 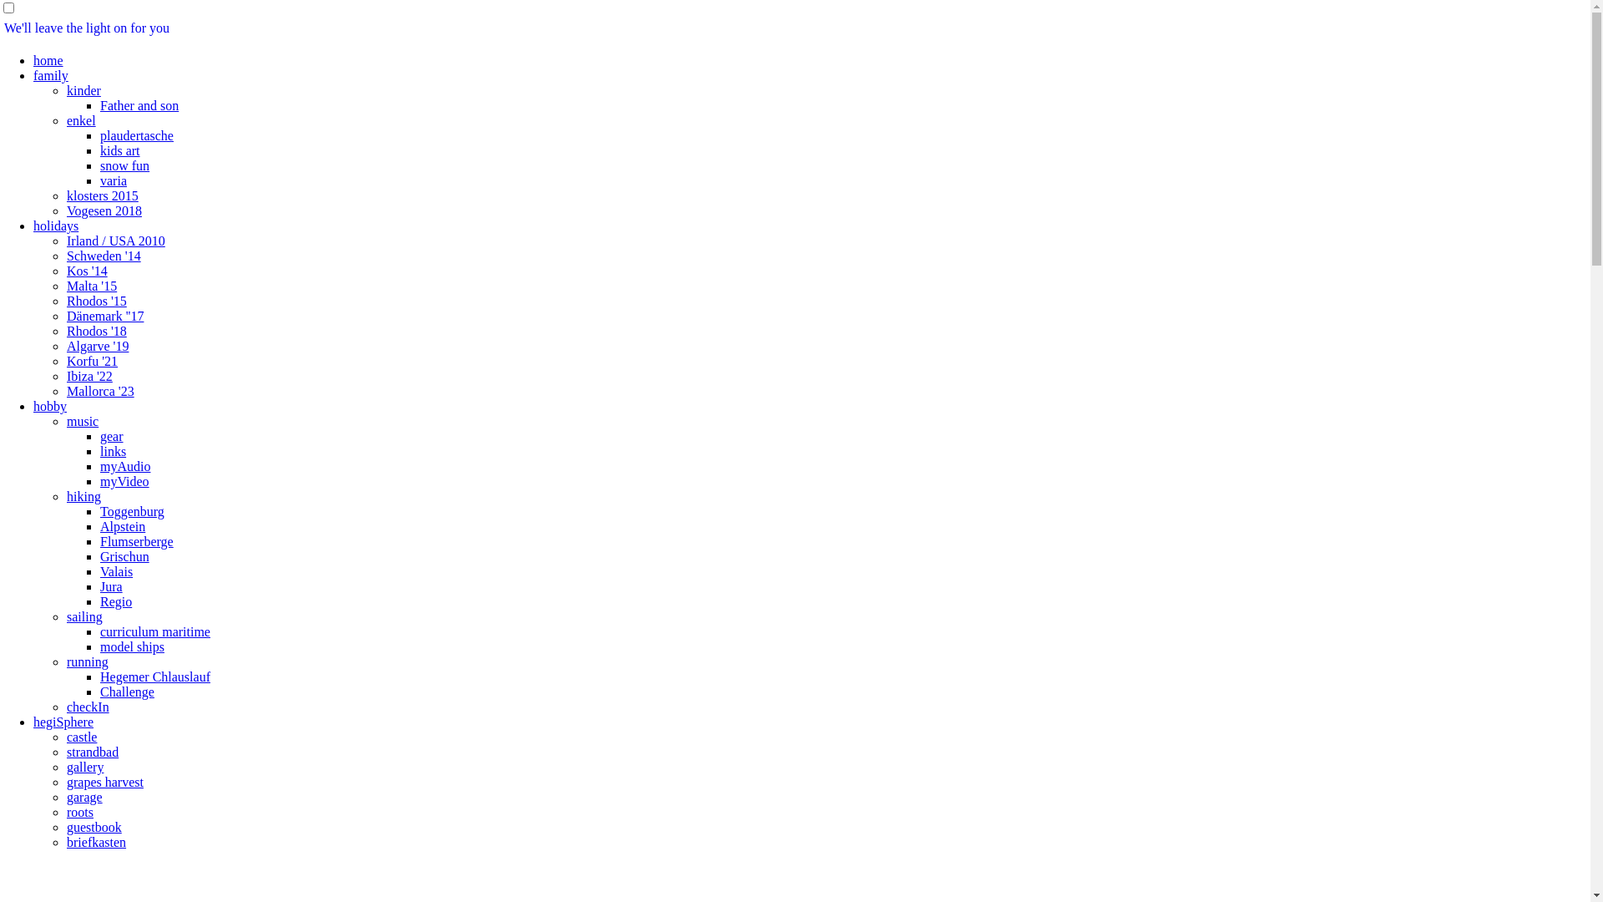 I want to click on Toggenburg, so click(x=132, y=511).